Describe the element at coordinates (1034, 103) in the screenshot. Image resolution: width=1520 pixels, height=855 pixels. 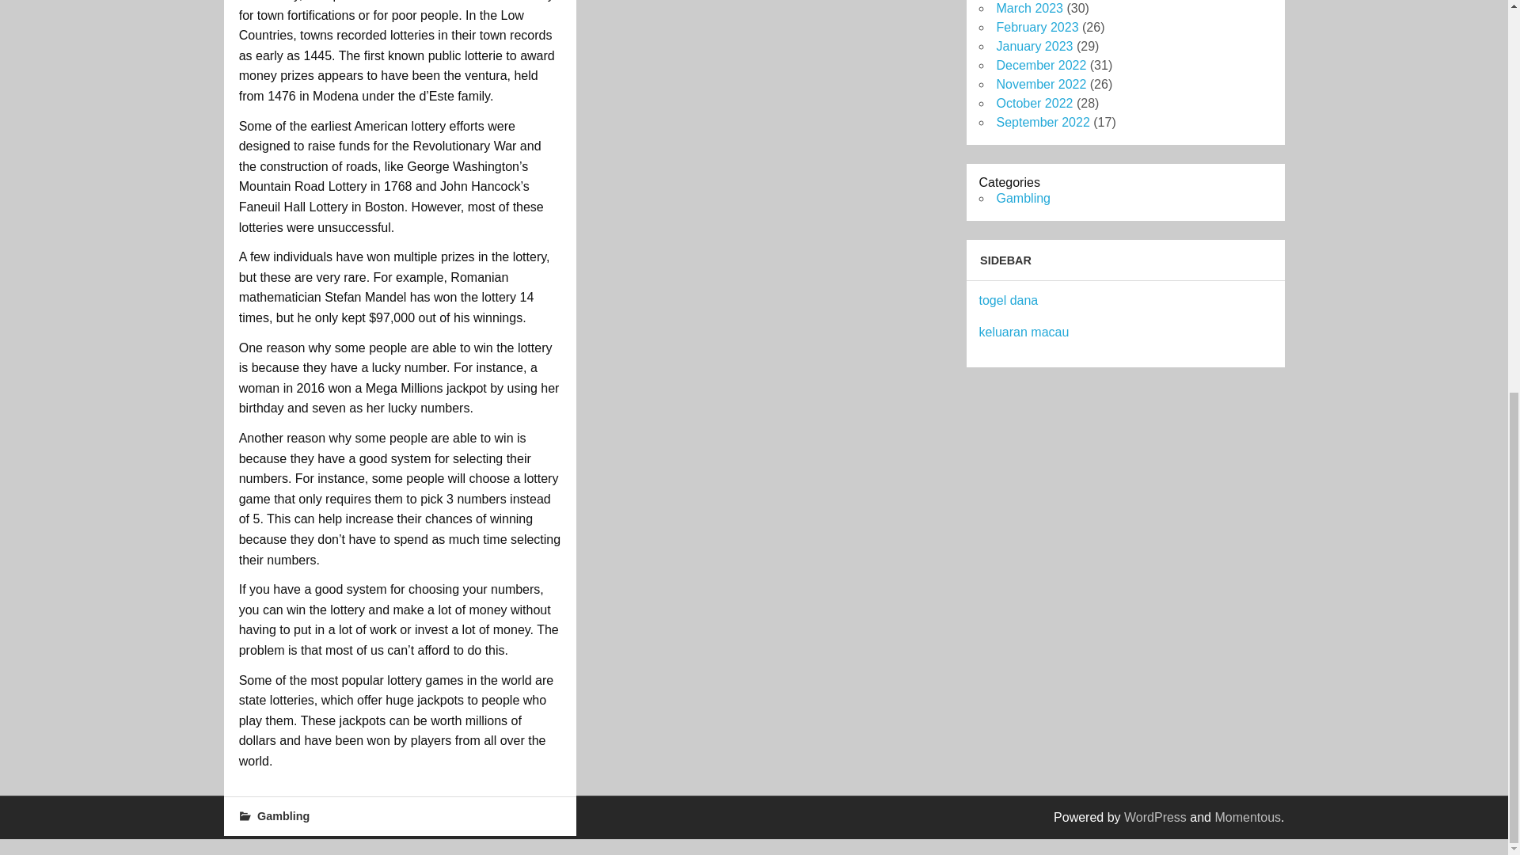
I see `October 2022` at that location.